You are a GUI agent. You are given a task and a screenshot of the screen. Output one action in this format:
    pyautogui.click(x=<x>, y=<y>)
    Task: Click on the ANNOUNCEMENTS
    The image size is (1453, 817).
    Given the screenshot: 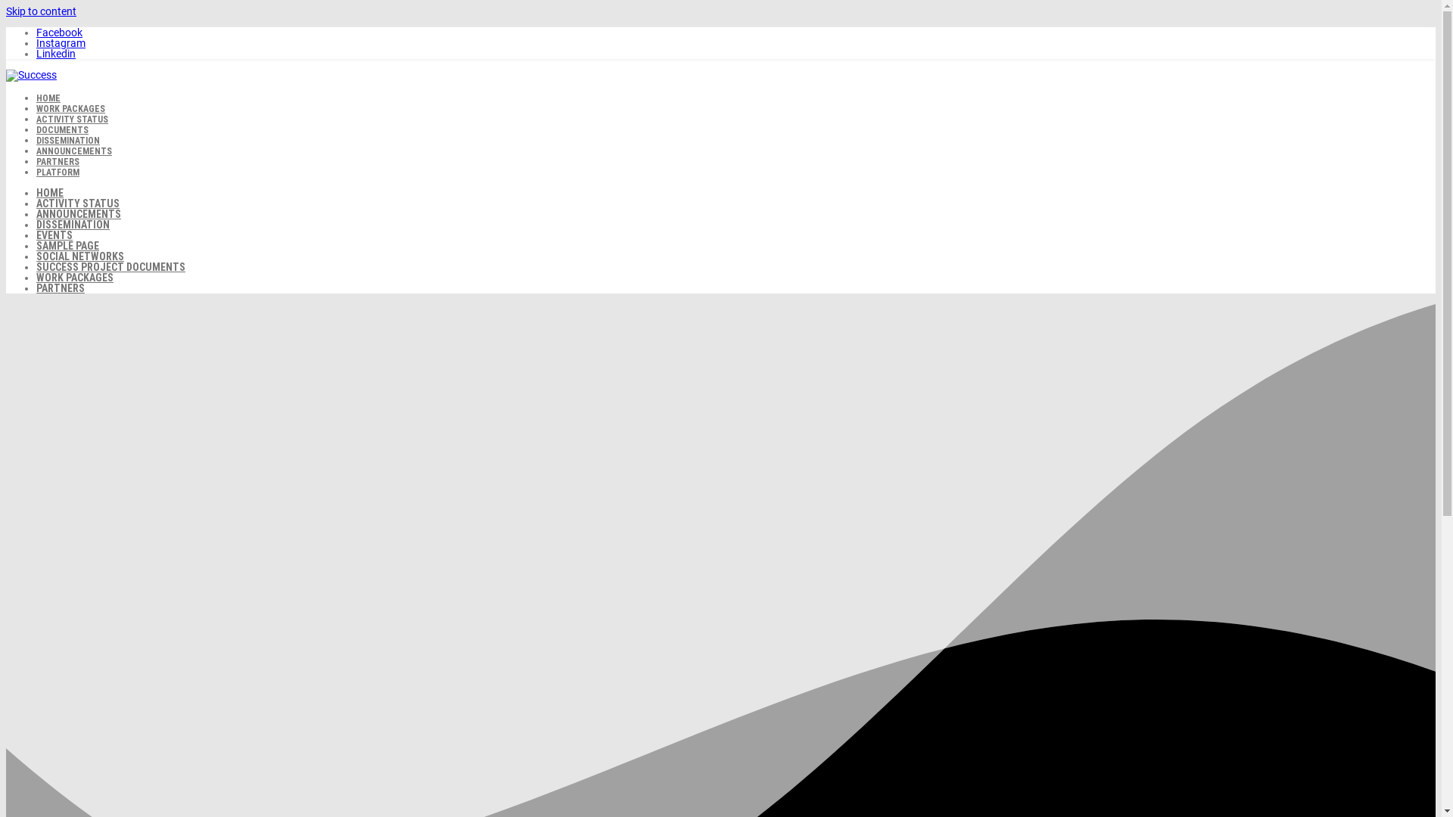 What is the action you would take?
    pyautogui.click(x=79, y=214)
    